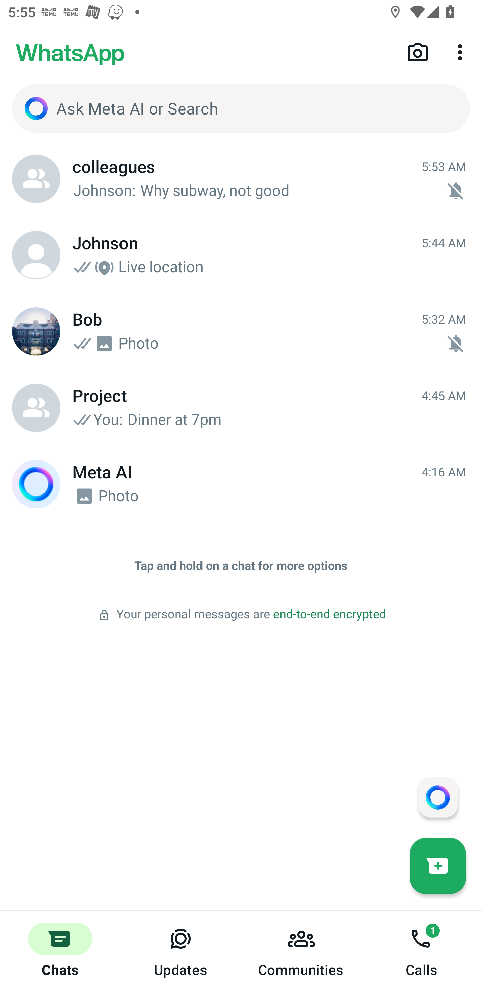  What do you see at coordinates (438, 865) in the screenshot?
I see `New chat` at bounding box center [438, 865].